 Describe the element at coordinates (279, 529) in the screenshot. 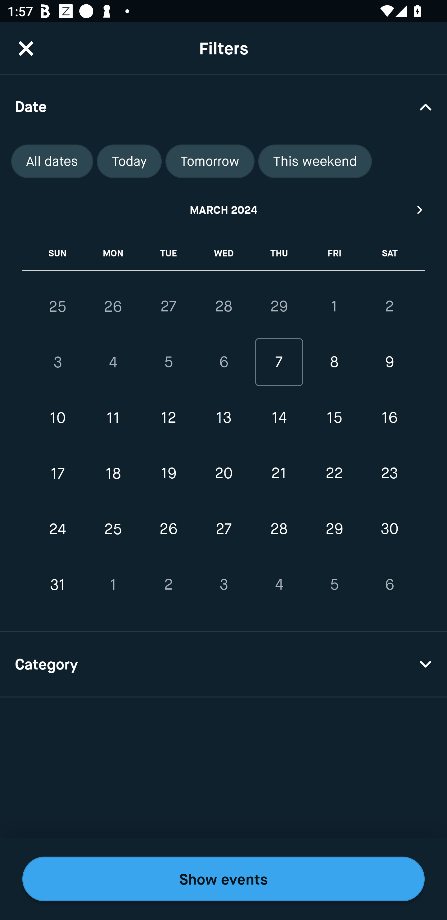

I see `28` at that location.